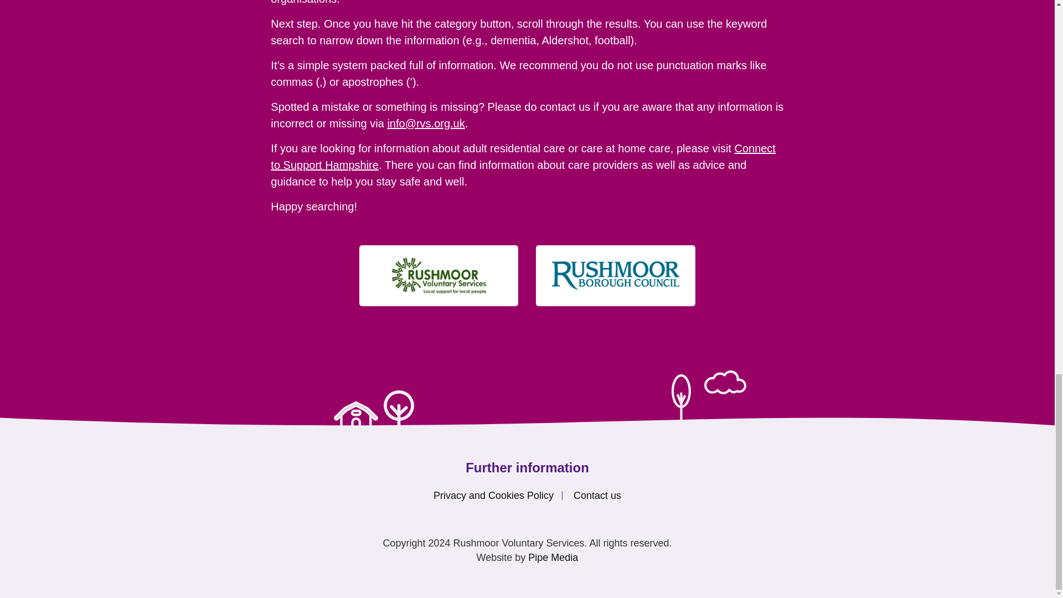 Image resolution: width=1063 pixels, height=598 pixels. What do you see at coordinates (523, 156) in the screenshot?
I see `Connect to Support Hampshire` at bounding box center [523, 156].